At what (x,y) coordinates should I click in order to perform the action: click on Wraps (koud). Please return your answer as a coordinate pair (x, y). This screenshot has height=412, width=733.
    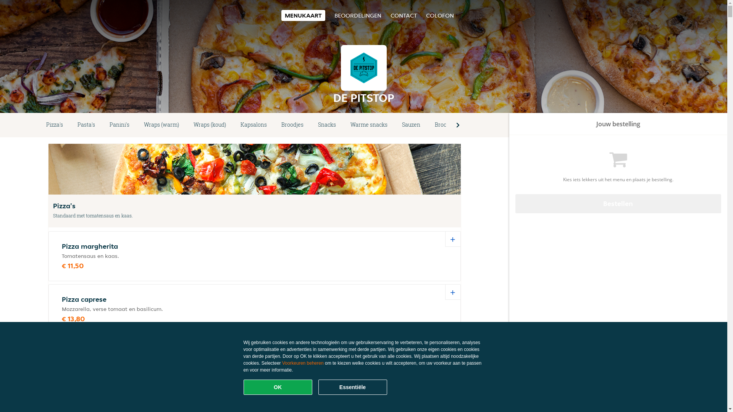
    Looking at the image, I should click on (210, 125).